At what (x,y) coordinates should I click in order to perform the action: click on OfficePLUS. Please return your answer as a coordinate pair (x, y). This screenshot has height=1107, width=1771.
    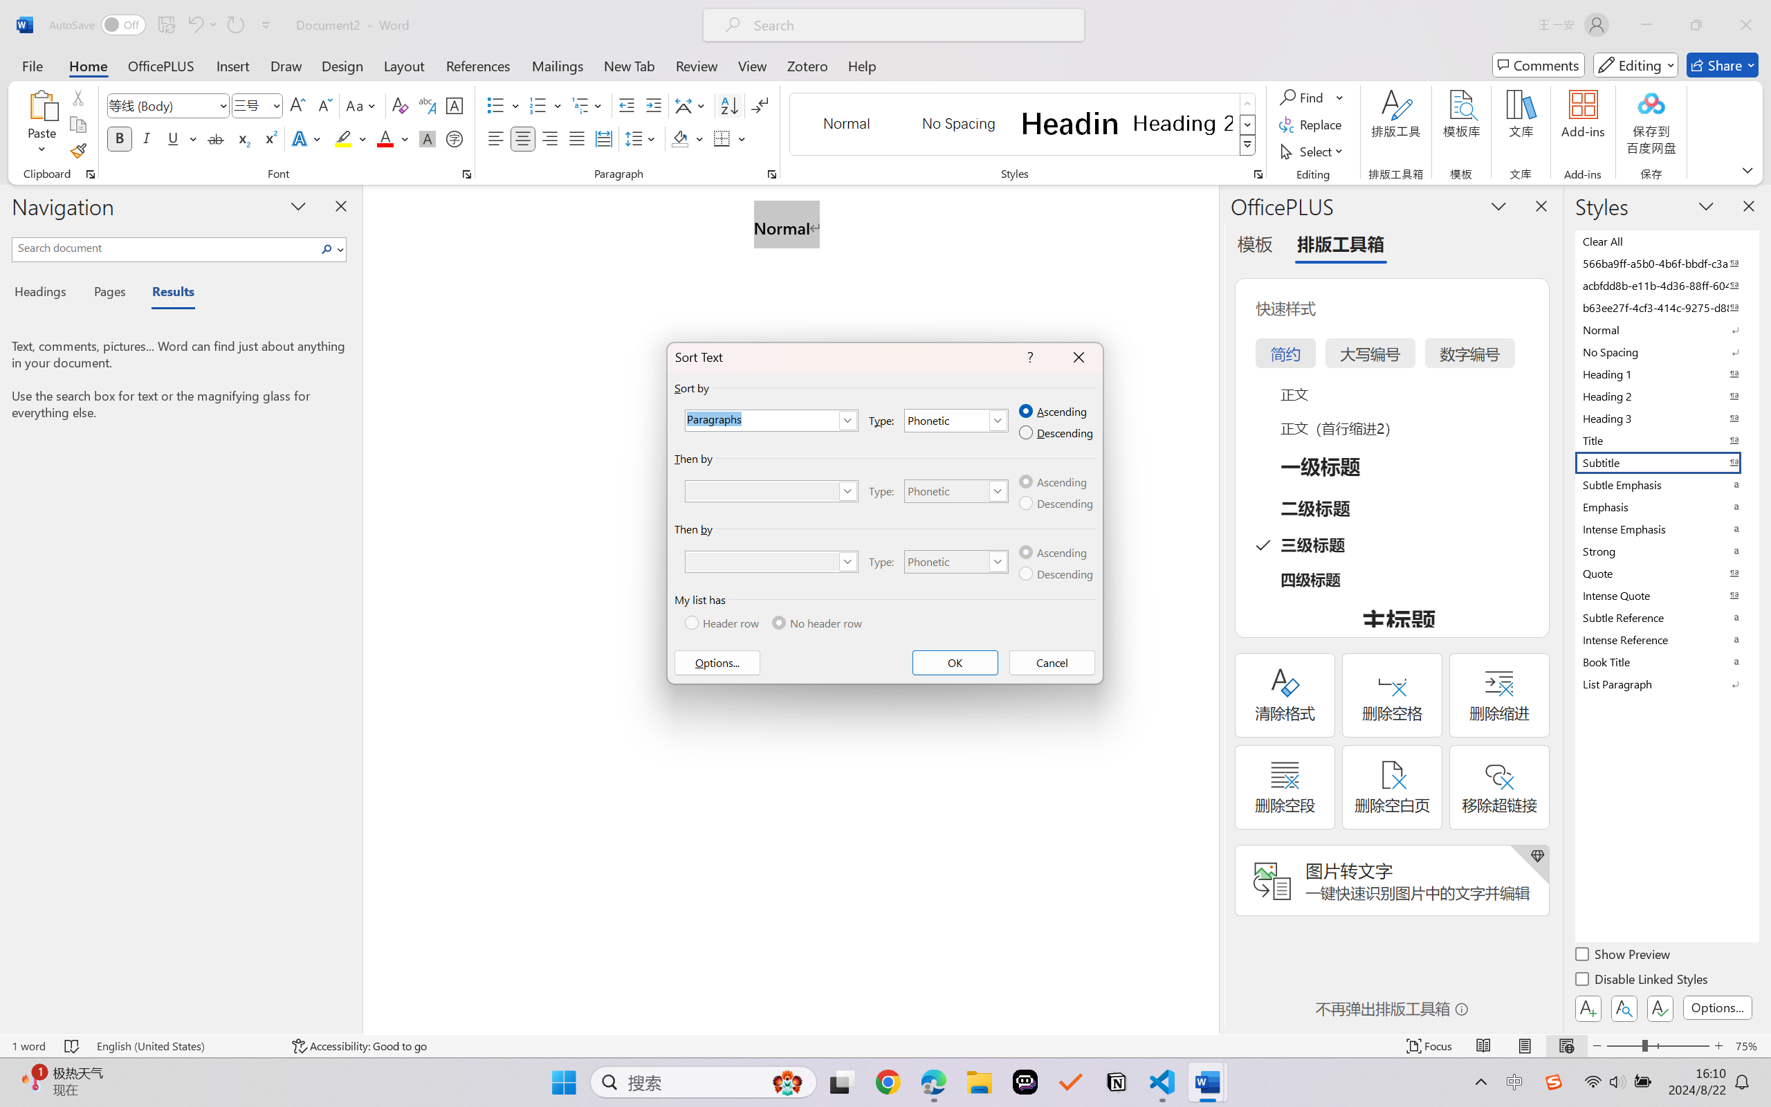
    Looking at the image, I should click on (160, 65).